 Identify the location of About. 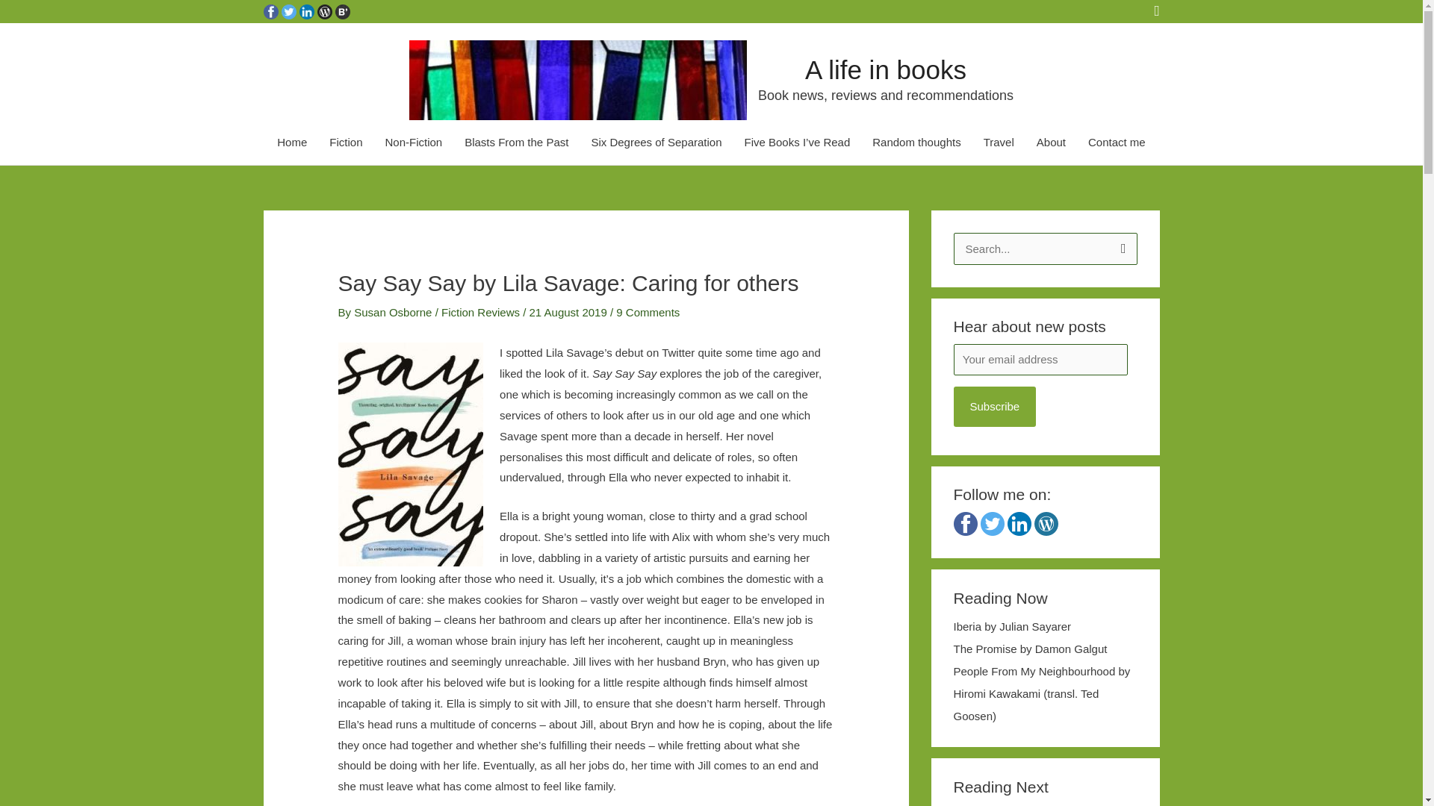
(1050, 143).